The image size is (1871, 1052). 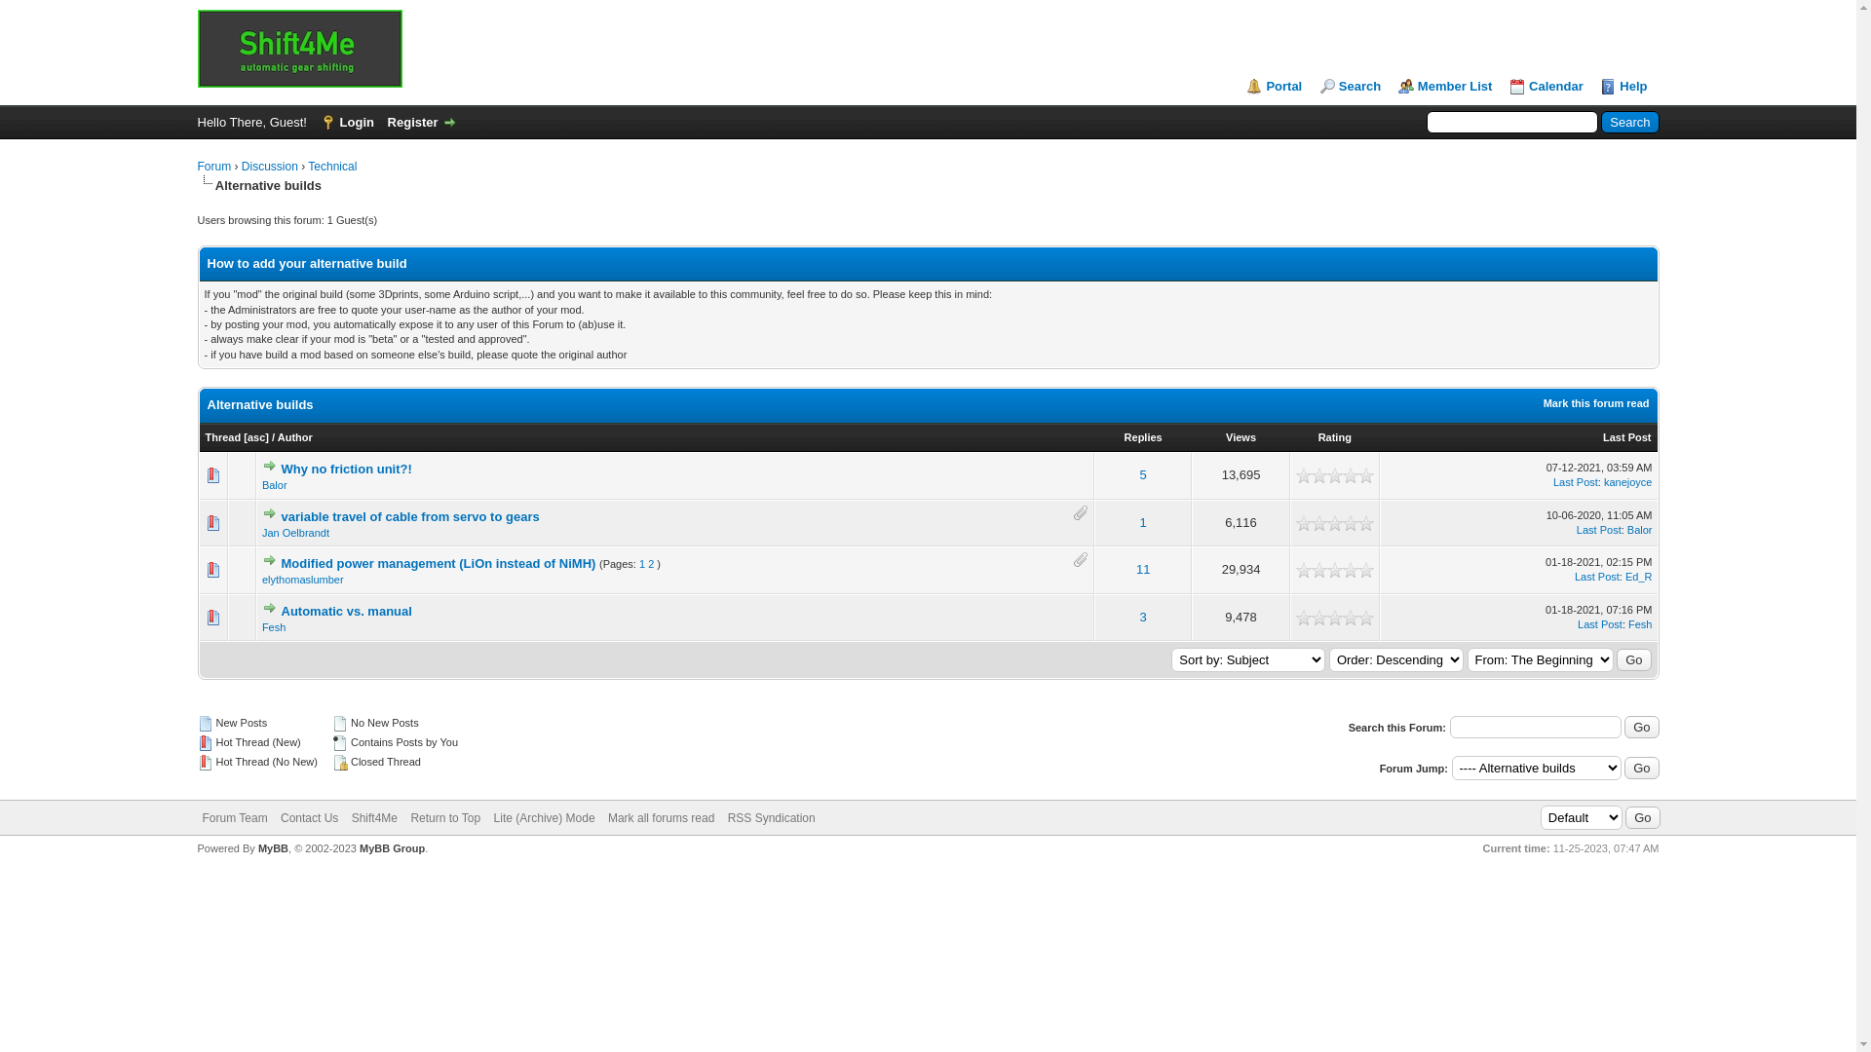 I want to click on 1, so click(x=642, y=564).